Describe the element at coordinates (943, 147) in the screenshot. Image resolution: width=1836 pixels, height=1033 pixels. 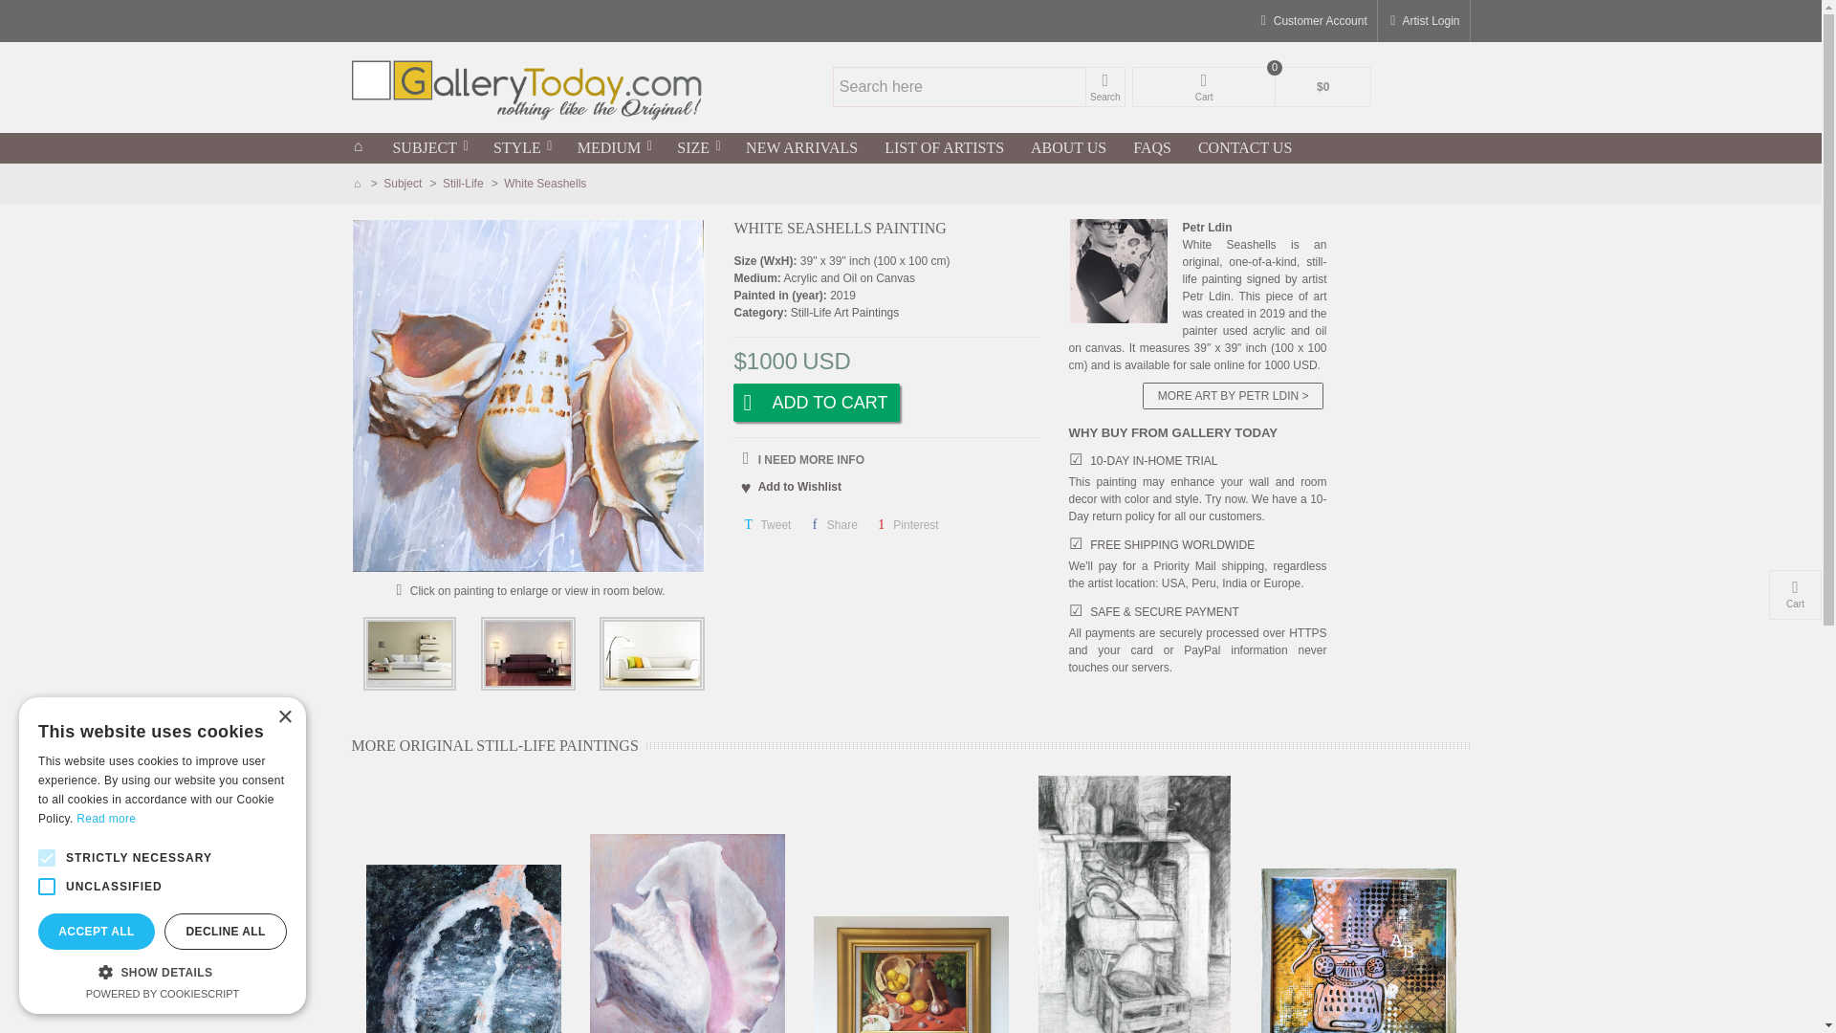
I see `LIST OF ARTISTS` at that location.